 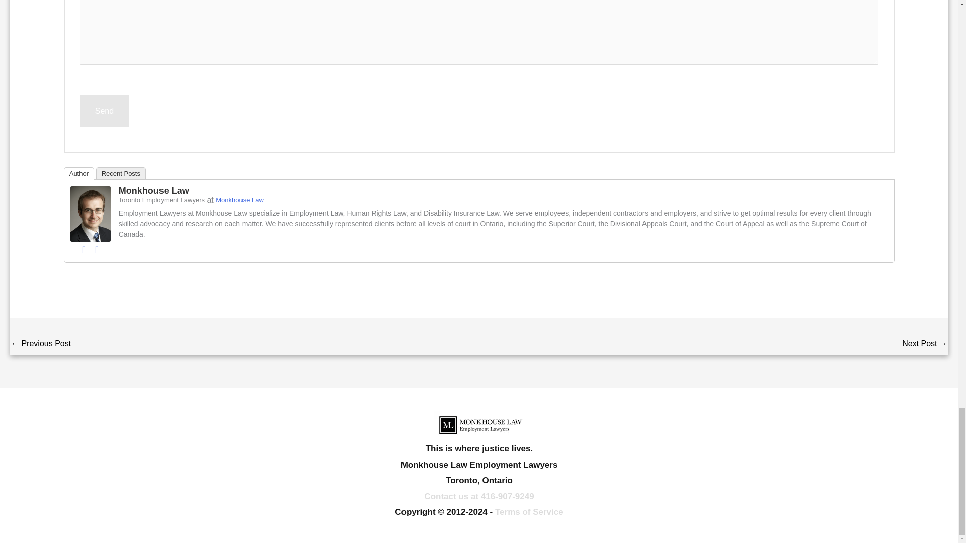 I want to click on Monkhouse Law, so click(x=91, y=213).